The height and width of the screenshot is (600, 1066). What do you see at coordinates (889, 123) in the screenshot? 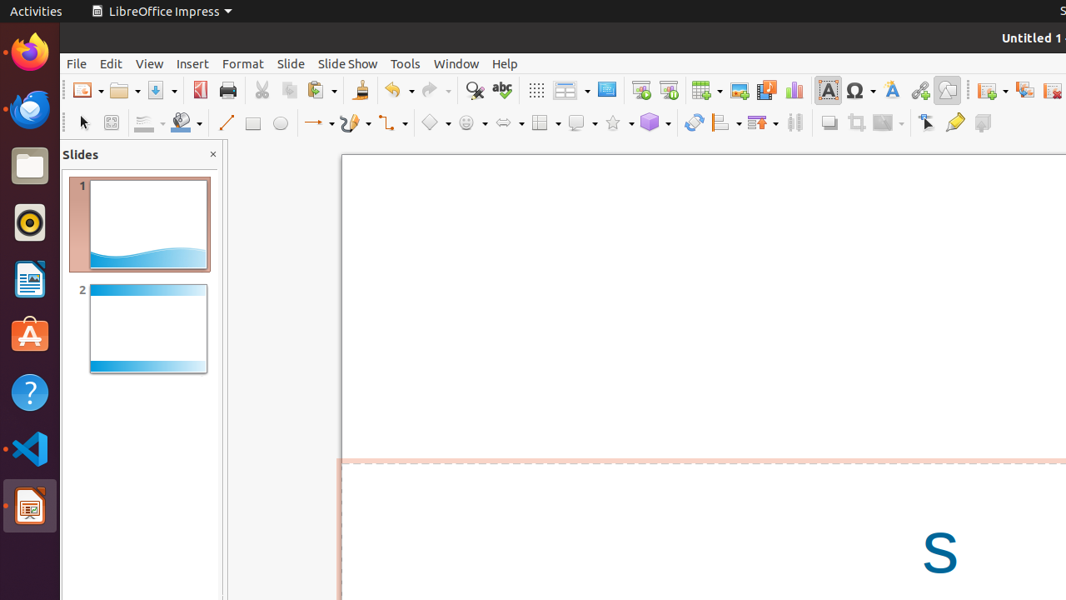
I see `Filter` at bounding box center [889, 123].